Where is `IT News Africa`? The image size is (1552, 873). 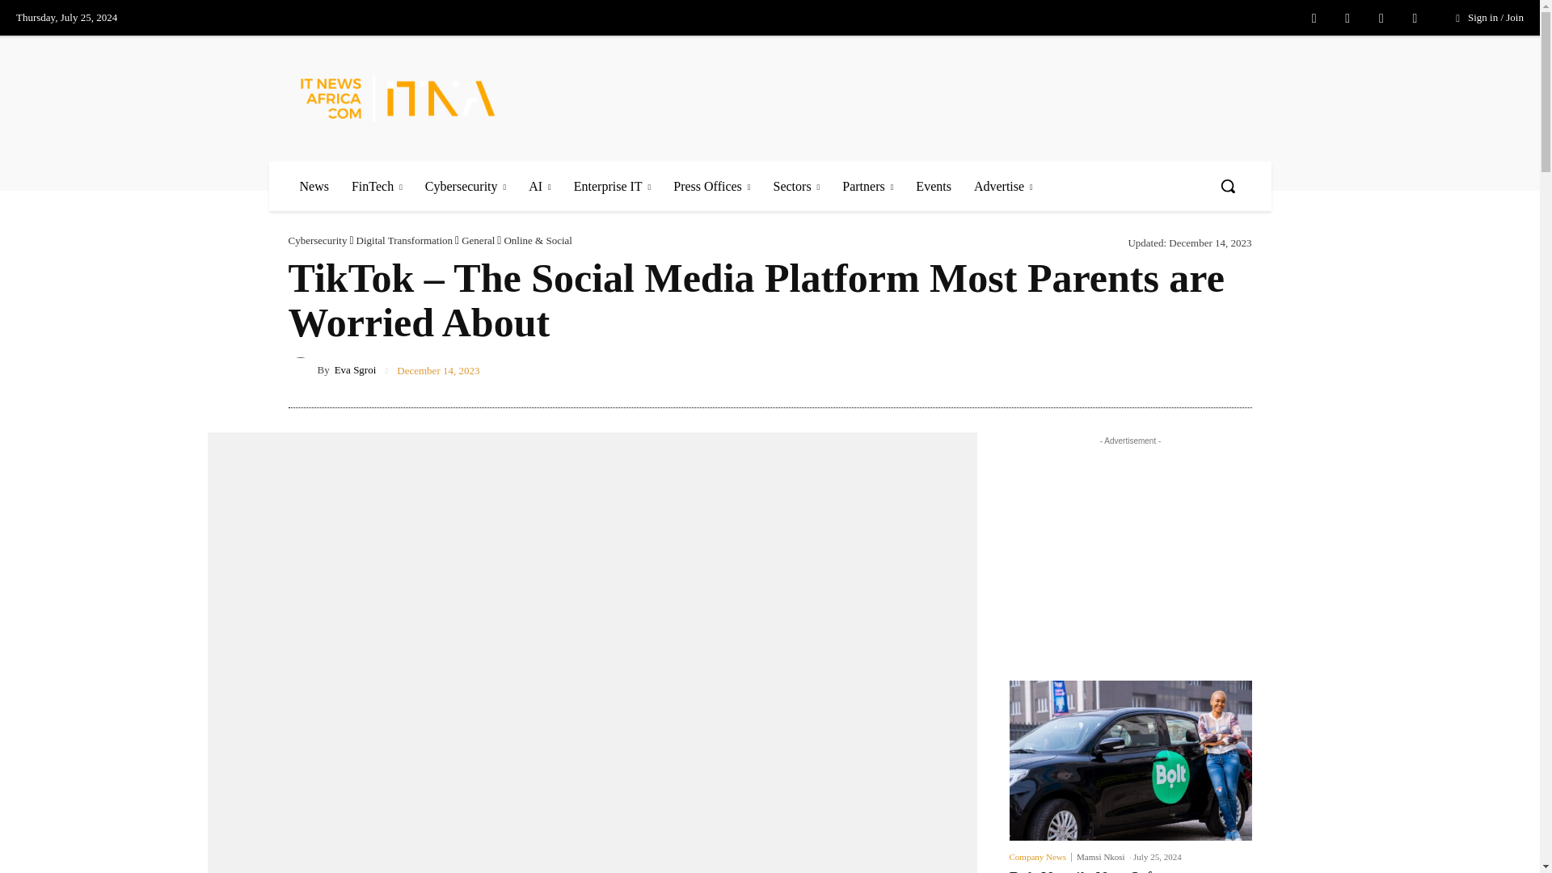 IT News Africa is located at coordinates (418, 98).